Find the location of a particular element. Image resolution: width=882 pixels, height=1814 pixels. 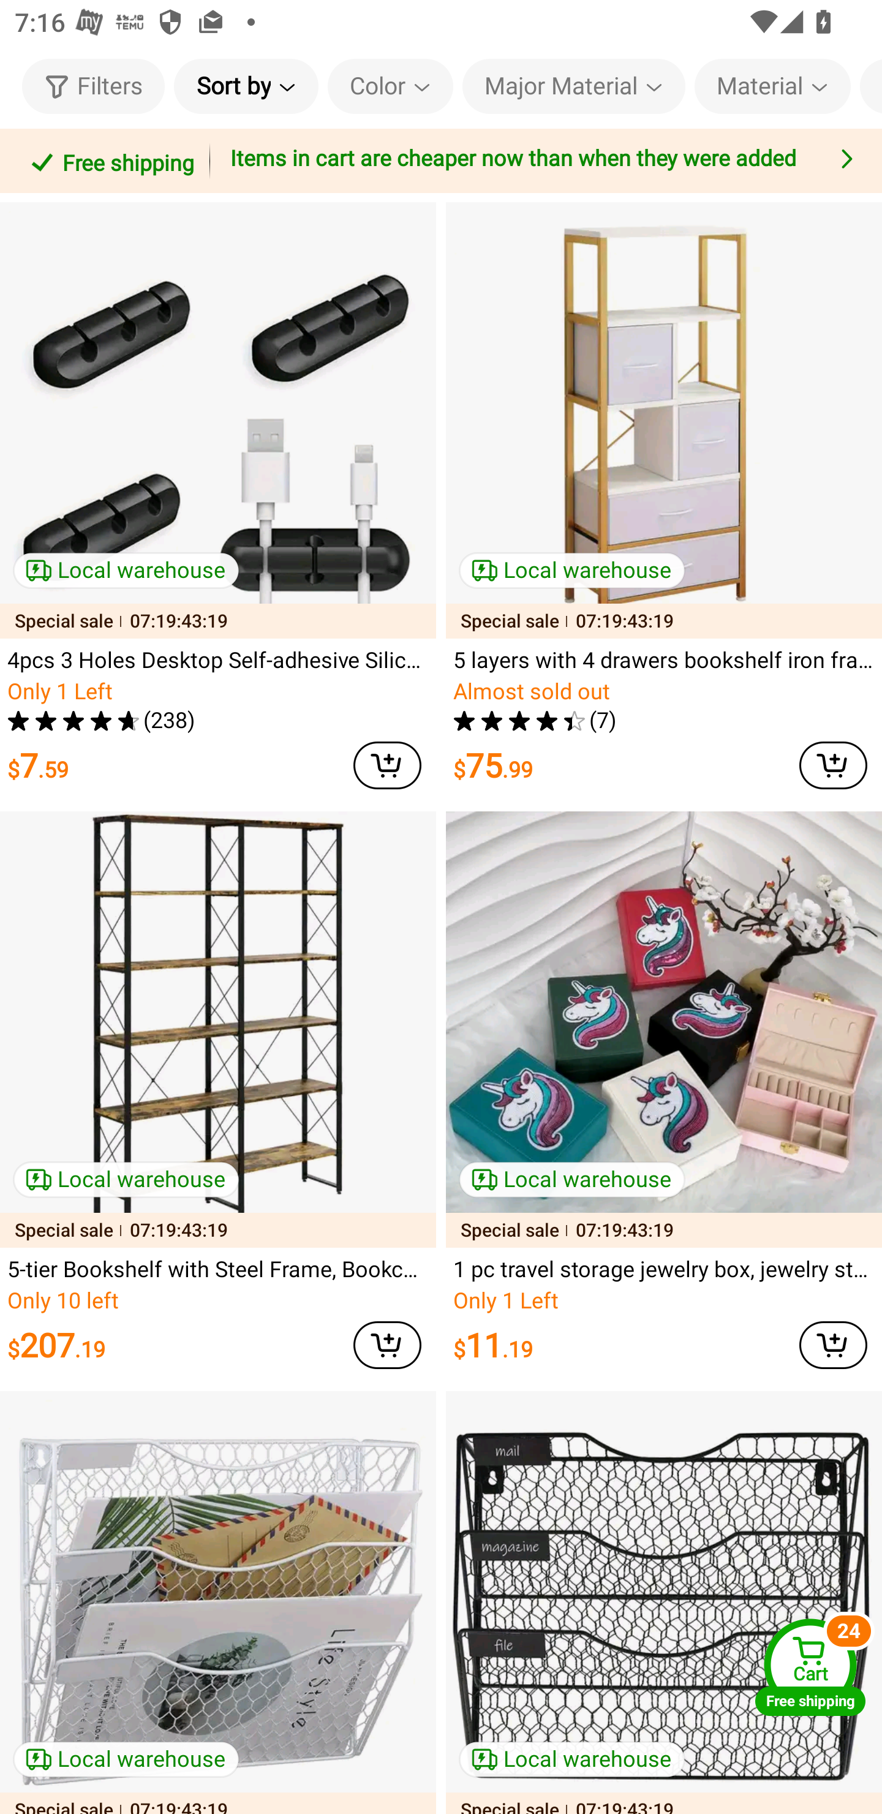

Cart Free shipping Cart is located at coordinates (810, 1667).